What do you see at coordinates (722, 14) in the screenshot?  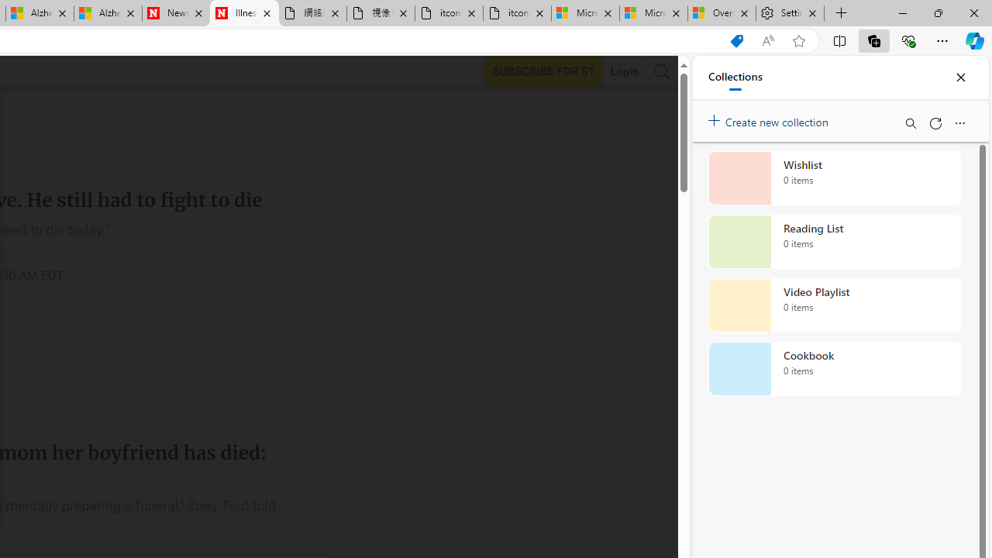 I see `Overview` at bounding box center [722, 14].